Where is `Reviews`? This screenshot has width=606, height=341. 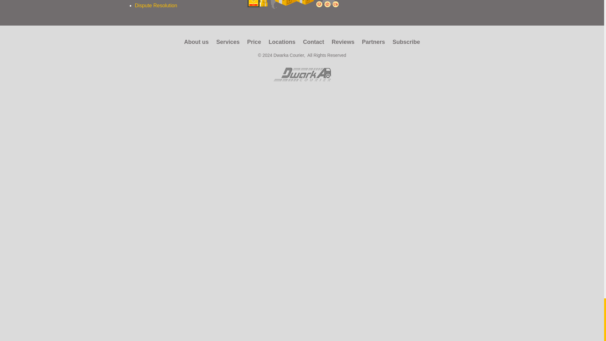
Reviews is located at coordinates (343, 42).